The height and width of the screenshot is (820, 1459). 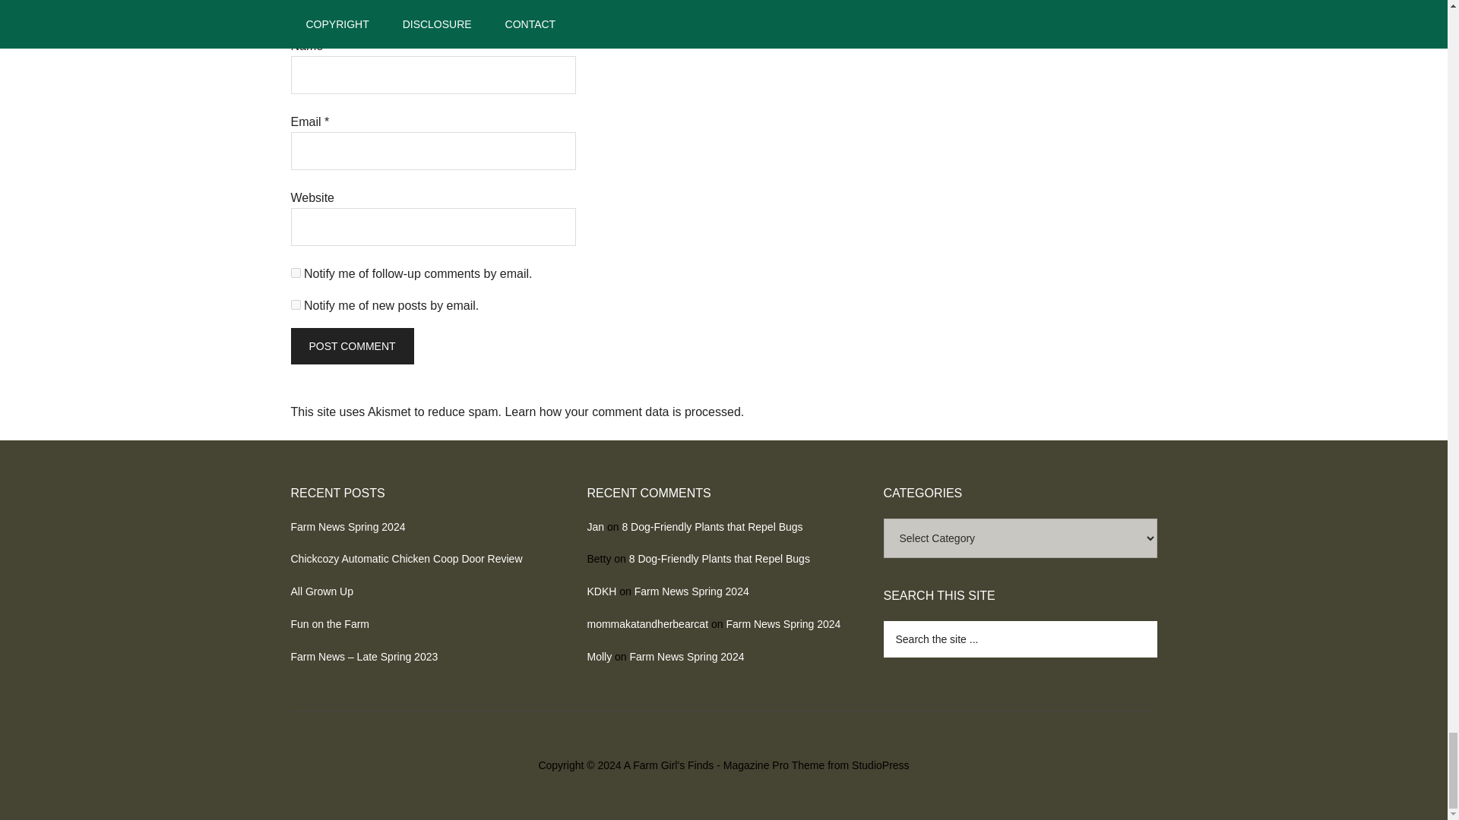 What do you see at coordinates (295, 305) in the screenshot?
I see `subscribe` at bounding box center [295, 305].